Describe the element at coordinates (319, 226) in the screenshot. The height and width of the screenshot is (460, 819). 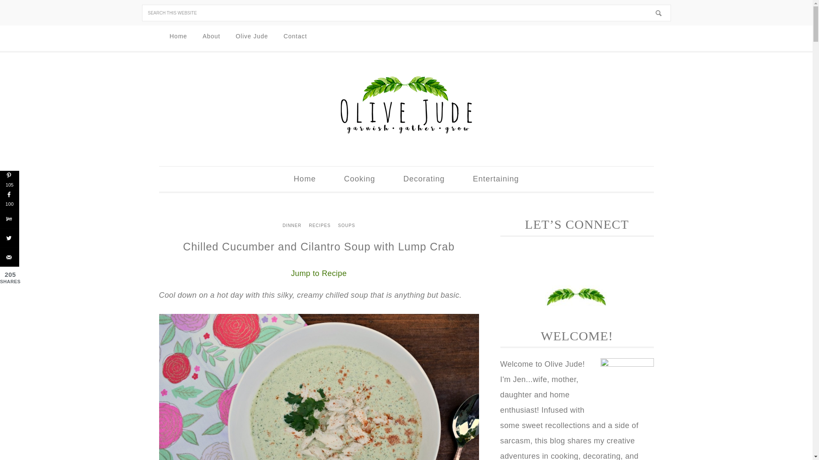
I see `RECIPES` at that location.